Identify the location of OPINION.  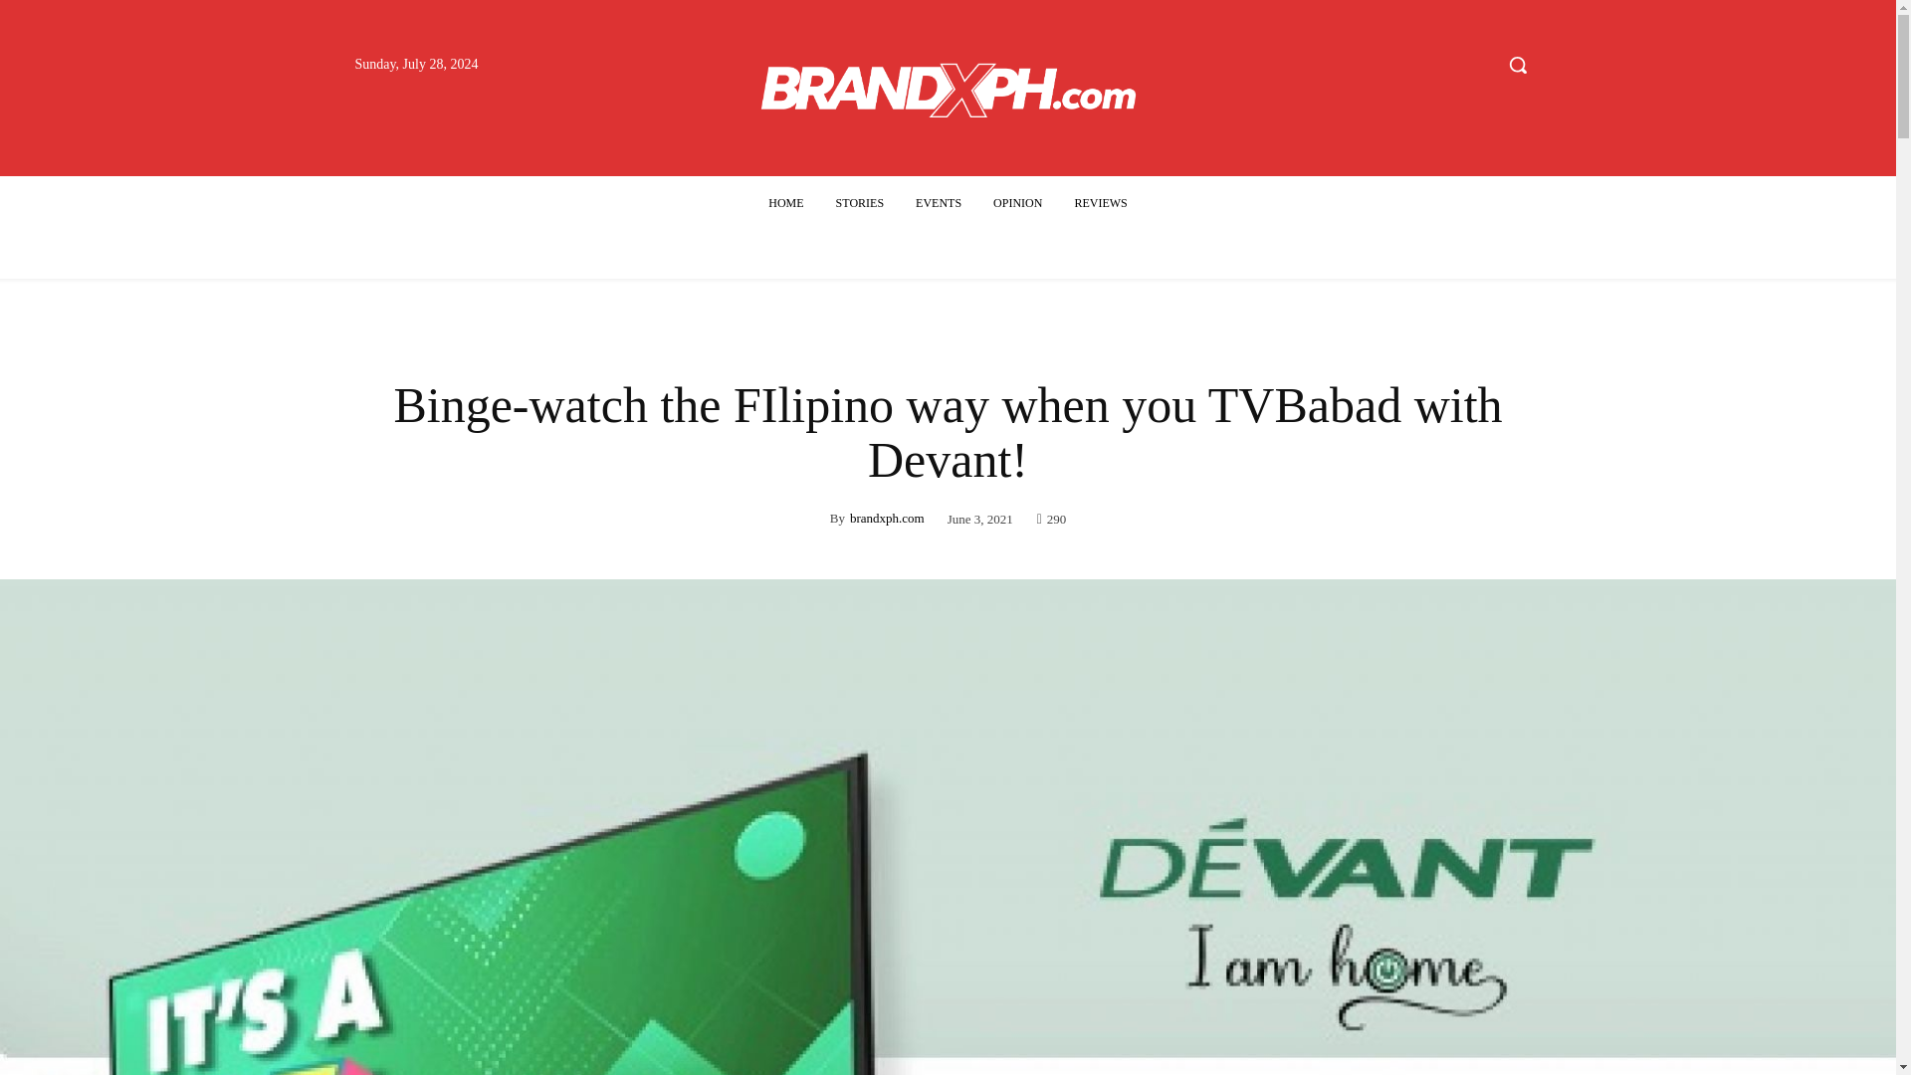
(1017, 203).